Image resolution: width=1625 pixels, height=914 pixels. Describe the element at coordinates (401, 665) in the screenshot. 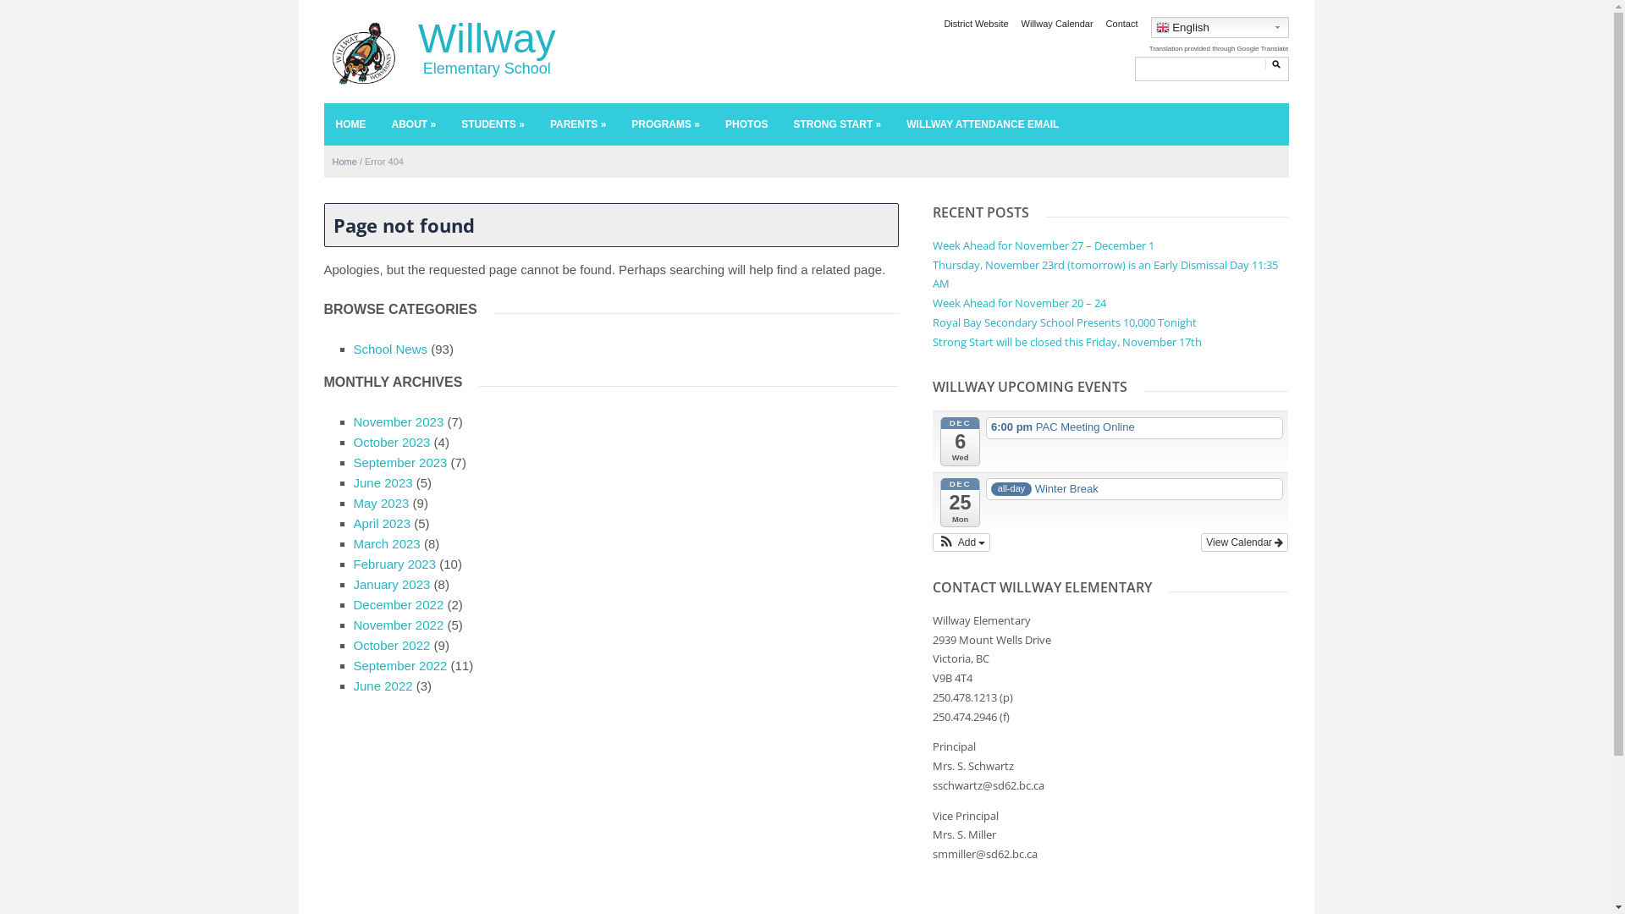

I see `September 2022` at that location.